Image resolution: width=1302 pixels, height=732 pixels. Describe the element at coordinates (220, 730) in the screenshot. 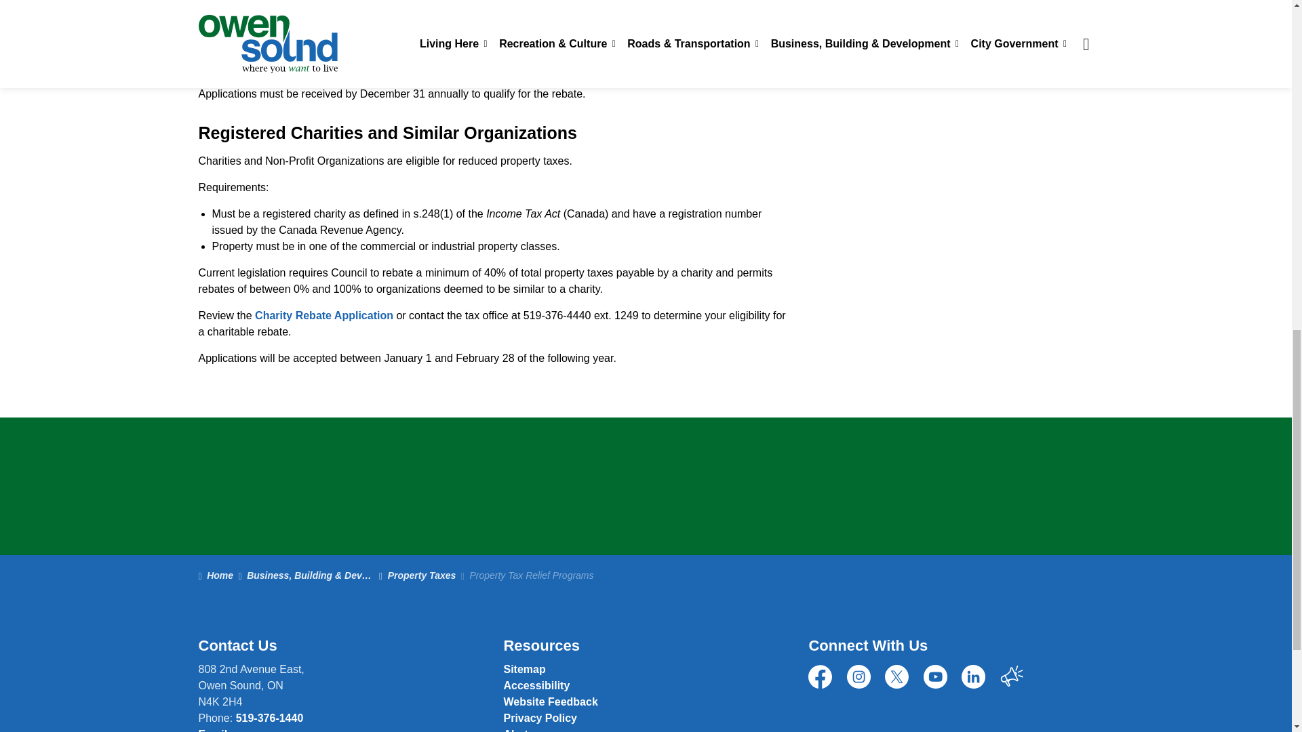

I see `Contacts Directory` at that location.